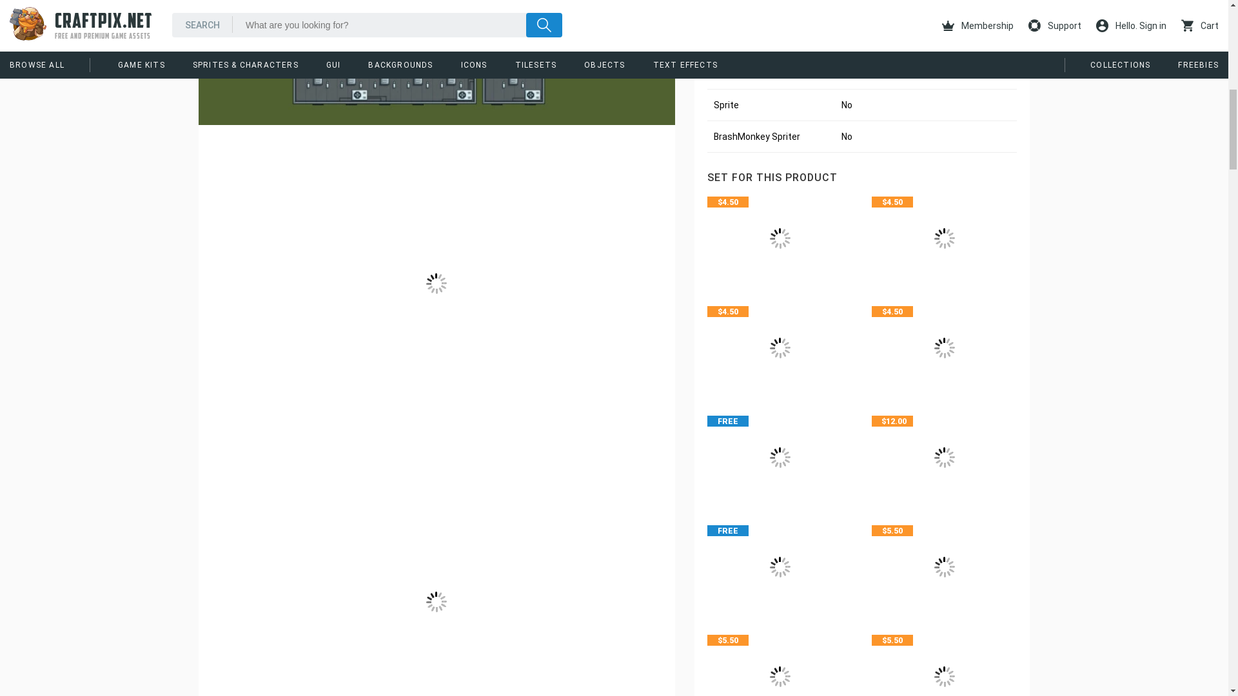  Describe the element at coordinates (944, 348) in the screenshot. I see `TDS Modern: Tilesets and Environment` at that location.